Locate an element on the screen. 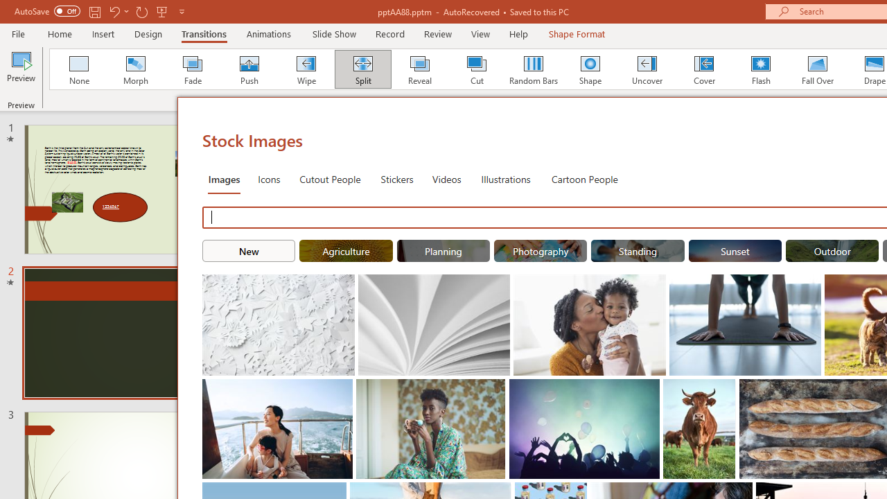 The image size is (887, 499). Push is located at coordinates (249, 69).